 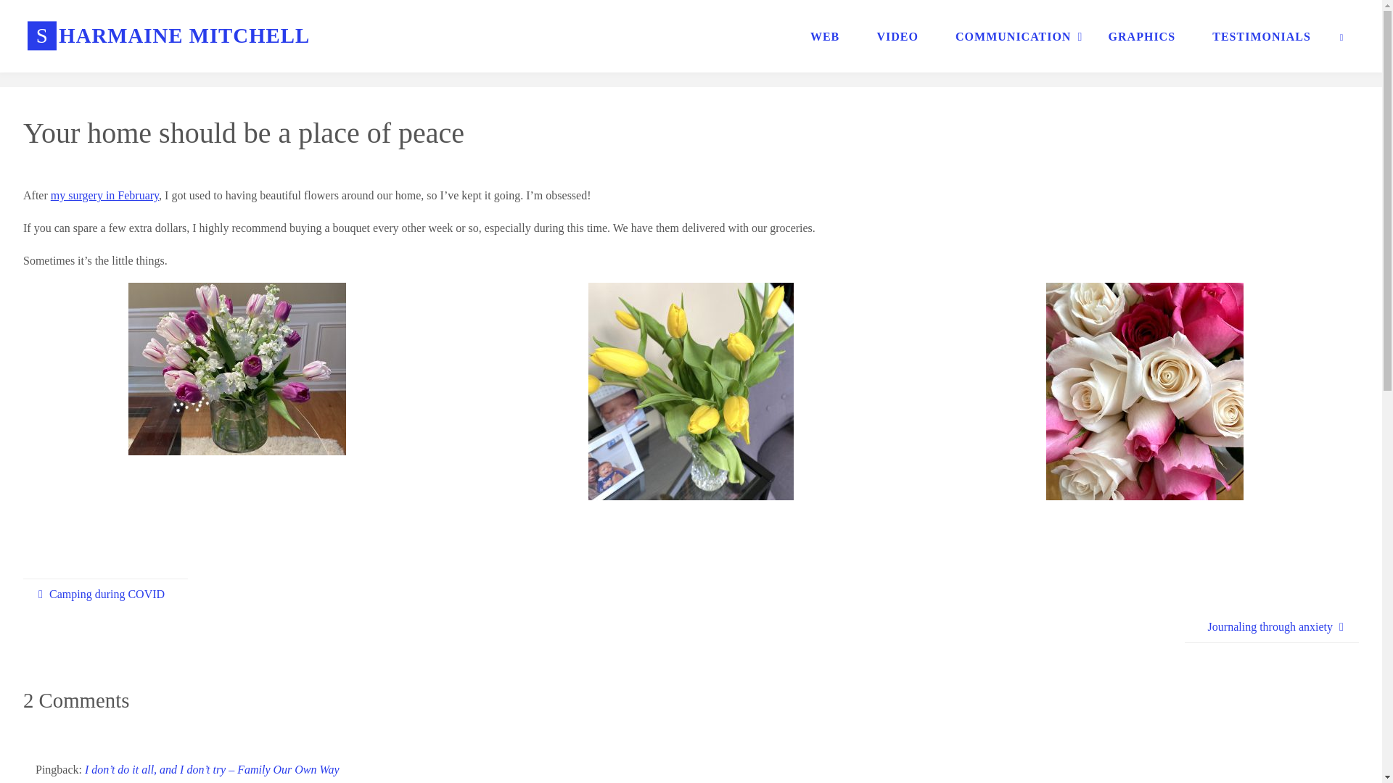 What do you see at coordinates (1013, 36) in the screenshot?
I see `COMMUNICATION` at bounding box center [1013, 36].